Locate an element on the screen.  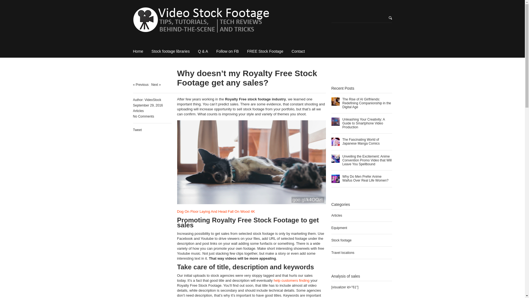
Follow on FB is located at coordinates (228, 51).